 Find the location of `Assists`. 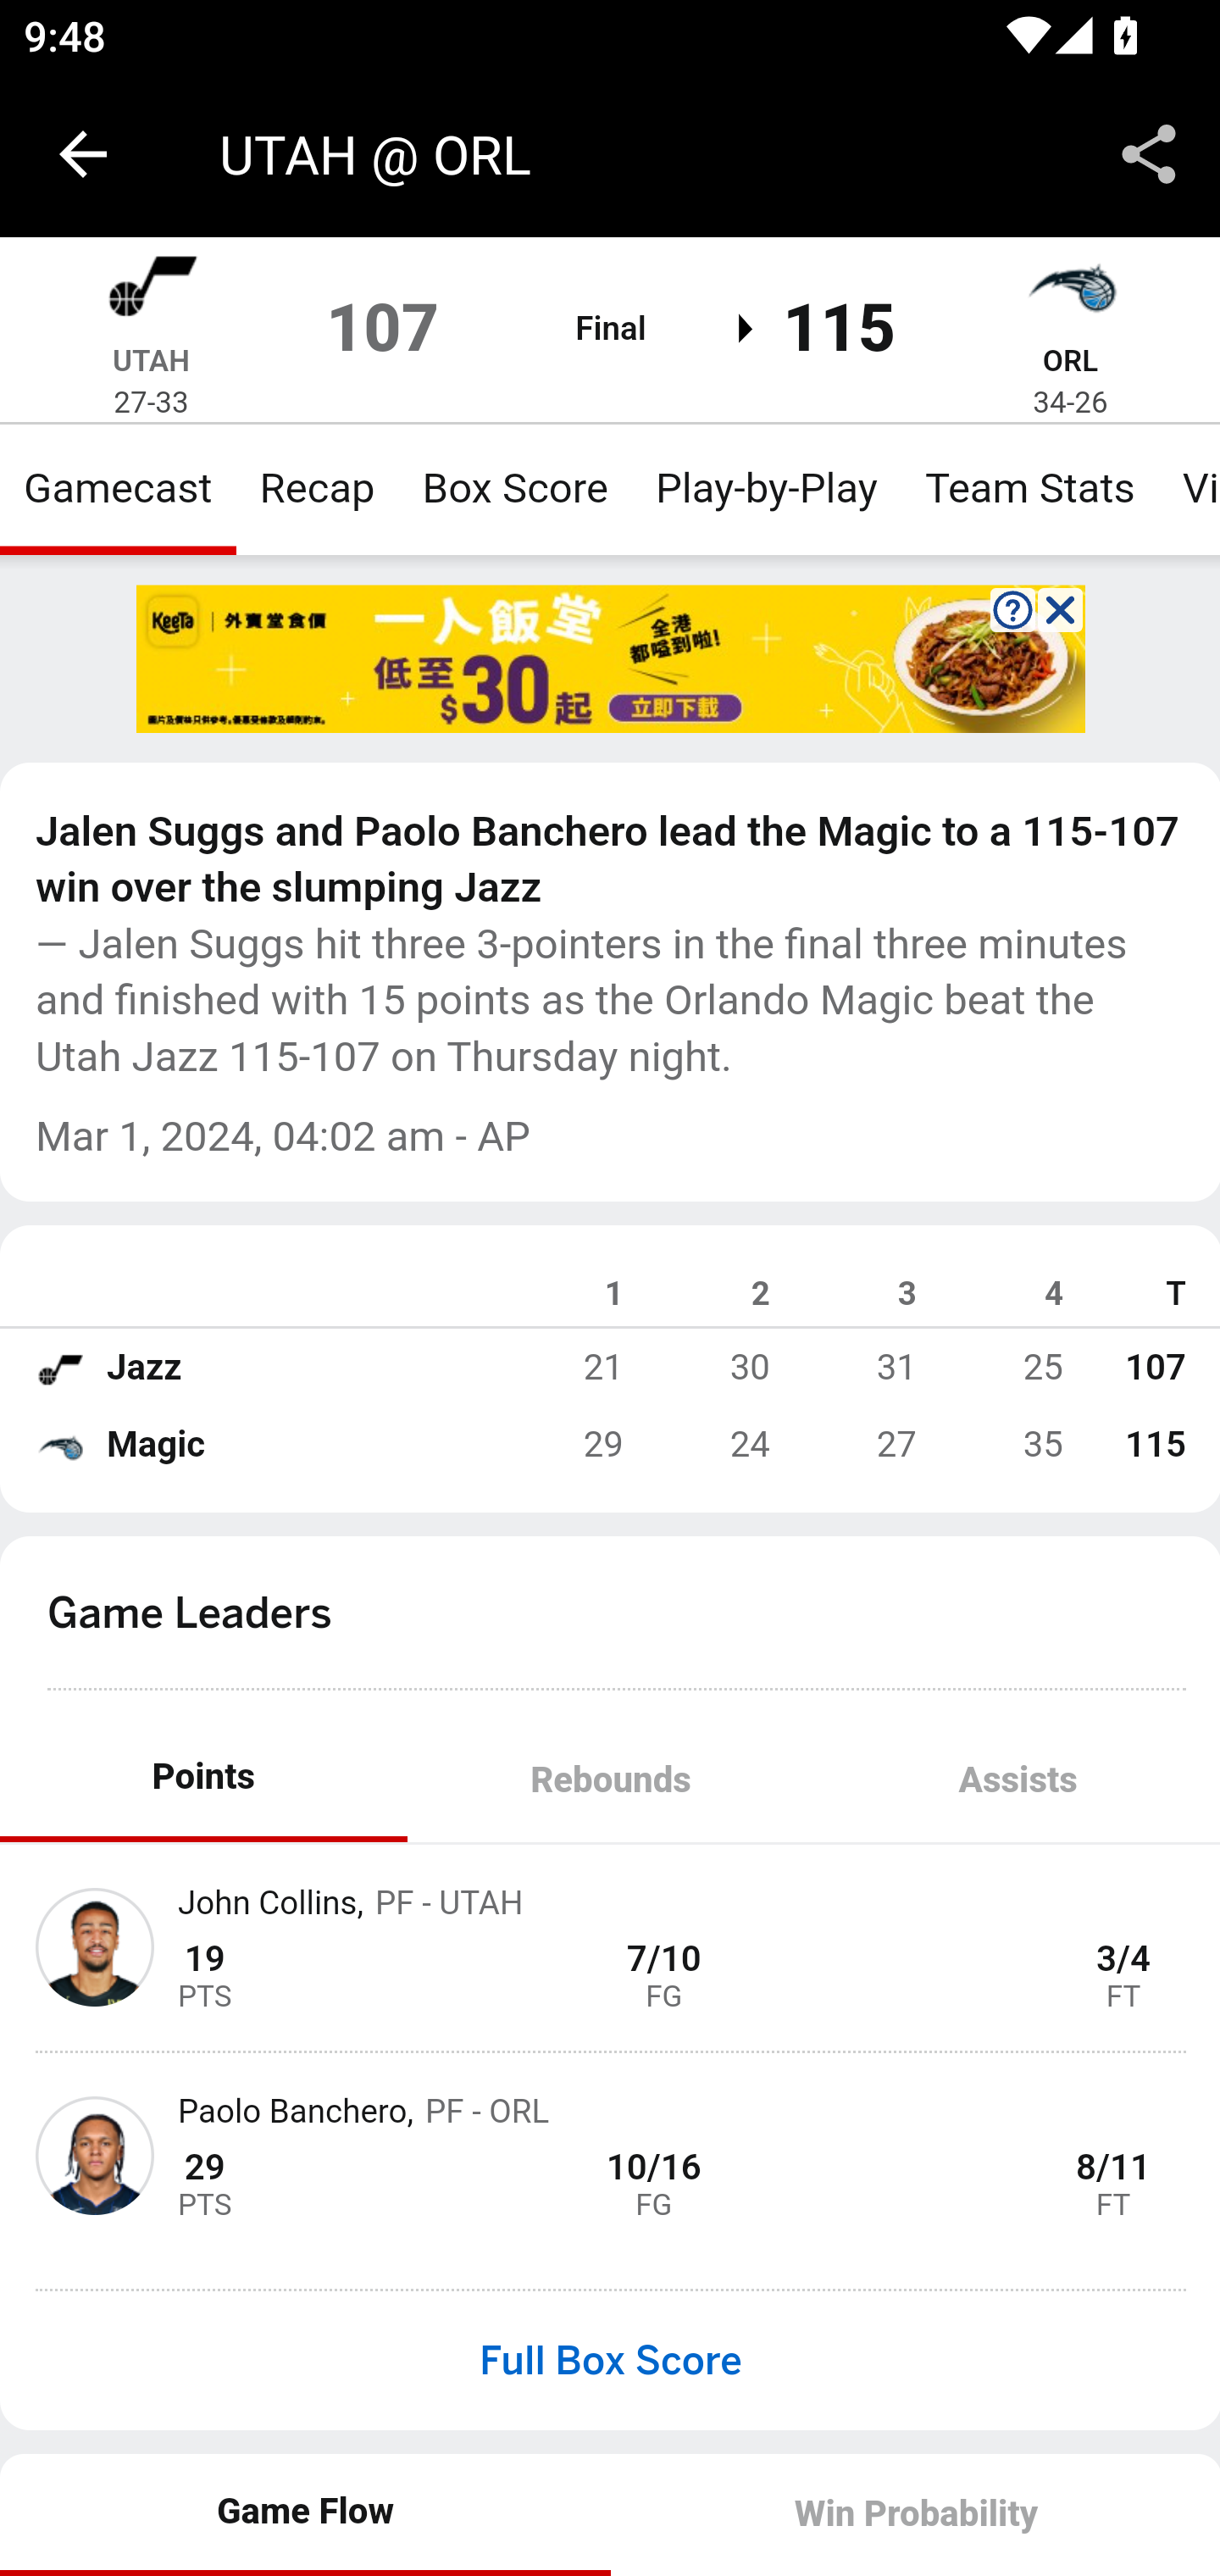

Assists is located at coordinates (1017, 1782).